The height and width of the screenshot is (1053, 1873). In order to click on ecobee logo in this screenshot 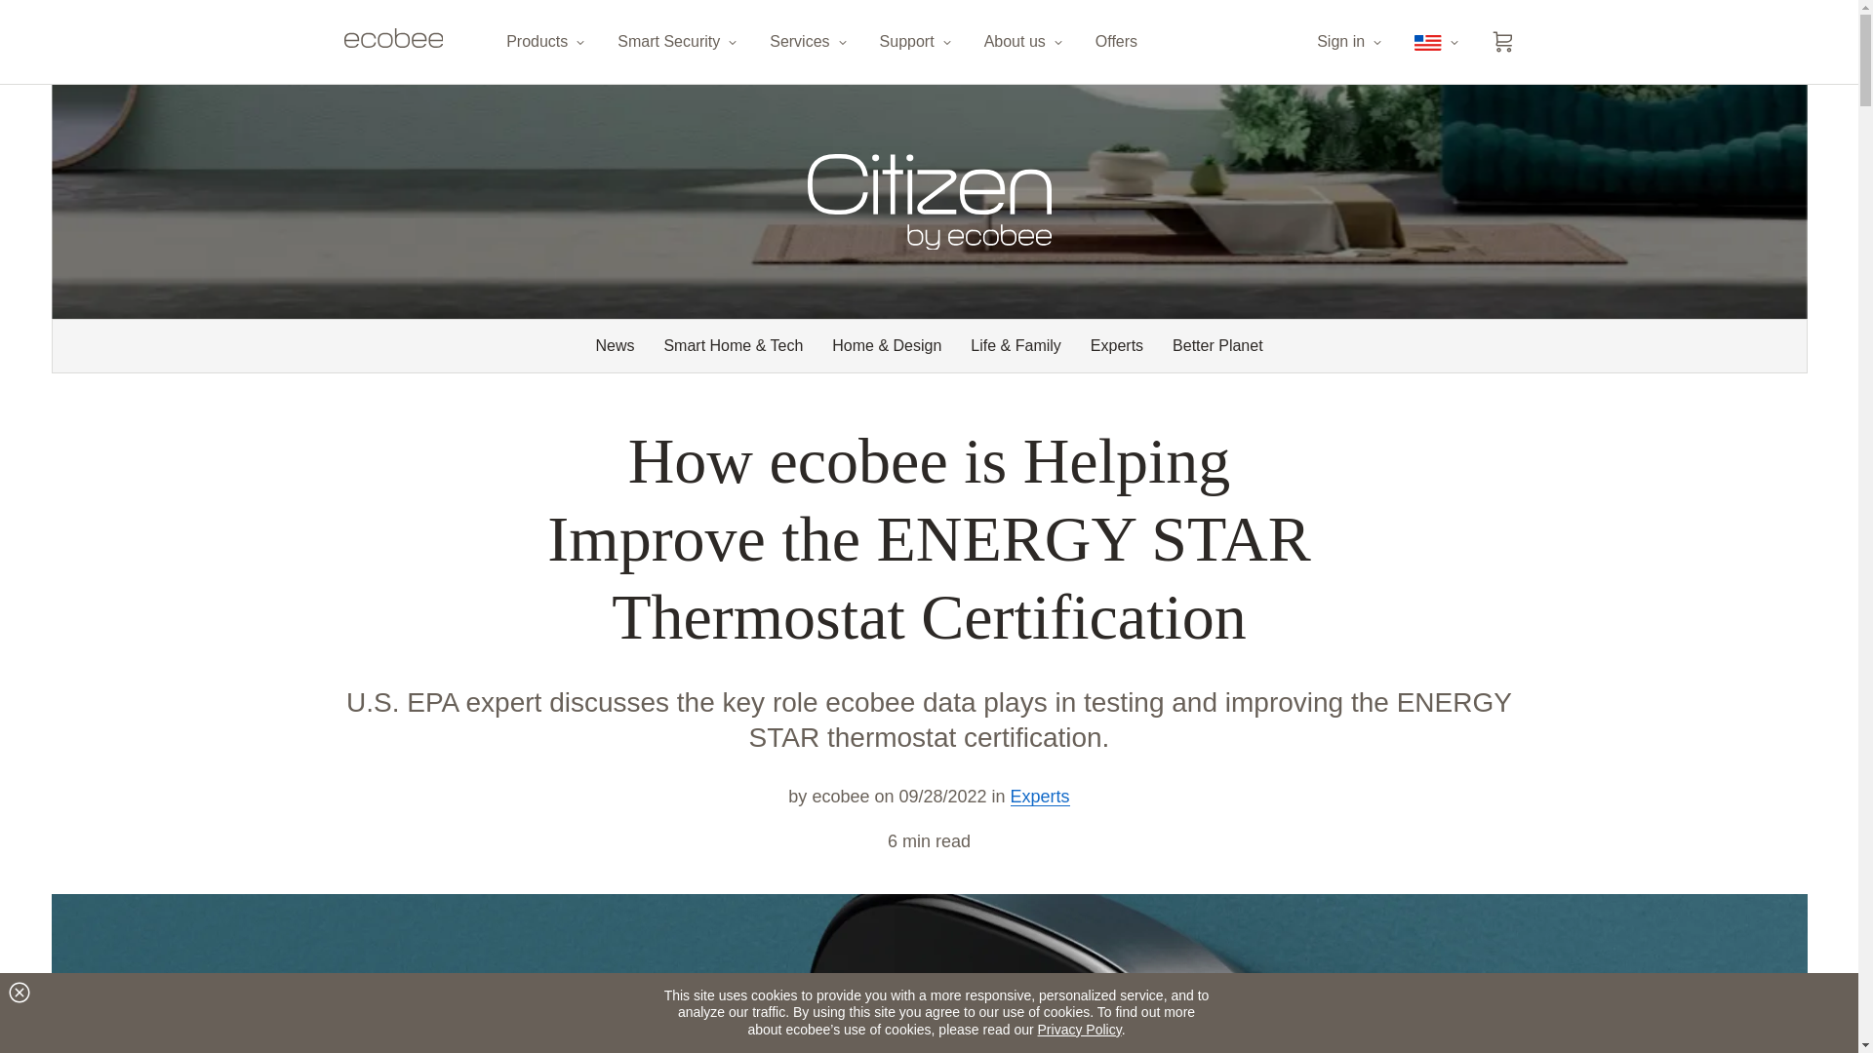, I will do `click(392, 42)`.